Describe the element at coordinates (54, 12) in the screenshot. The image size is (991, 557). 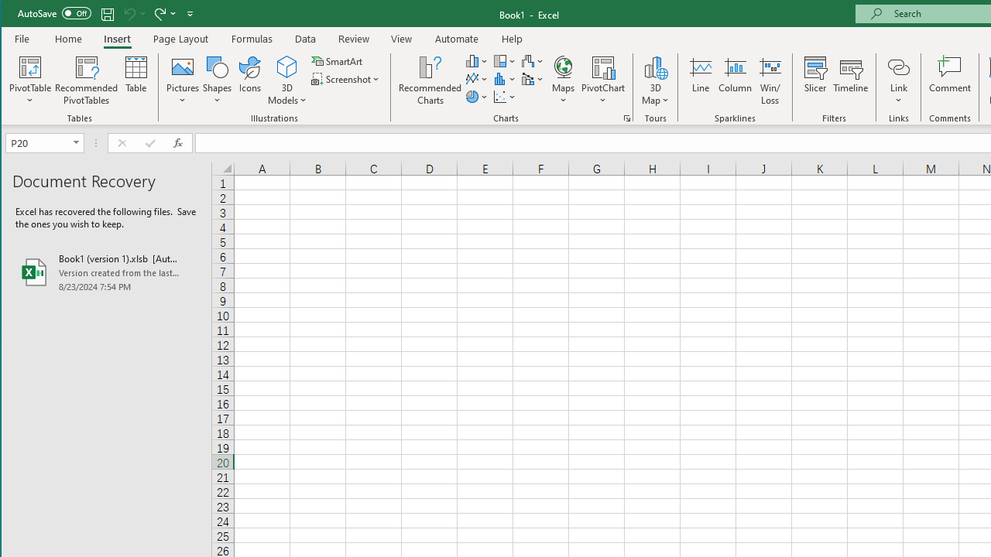
I see `AutoSave` at that location.